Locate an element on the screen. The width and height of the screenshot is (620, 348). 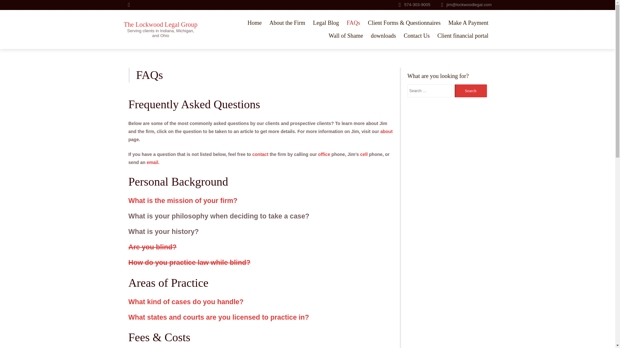
Are you blind? is located at coordinates (152, 247).